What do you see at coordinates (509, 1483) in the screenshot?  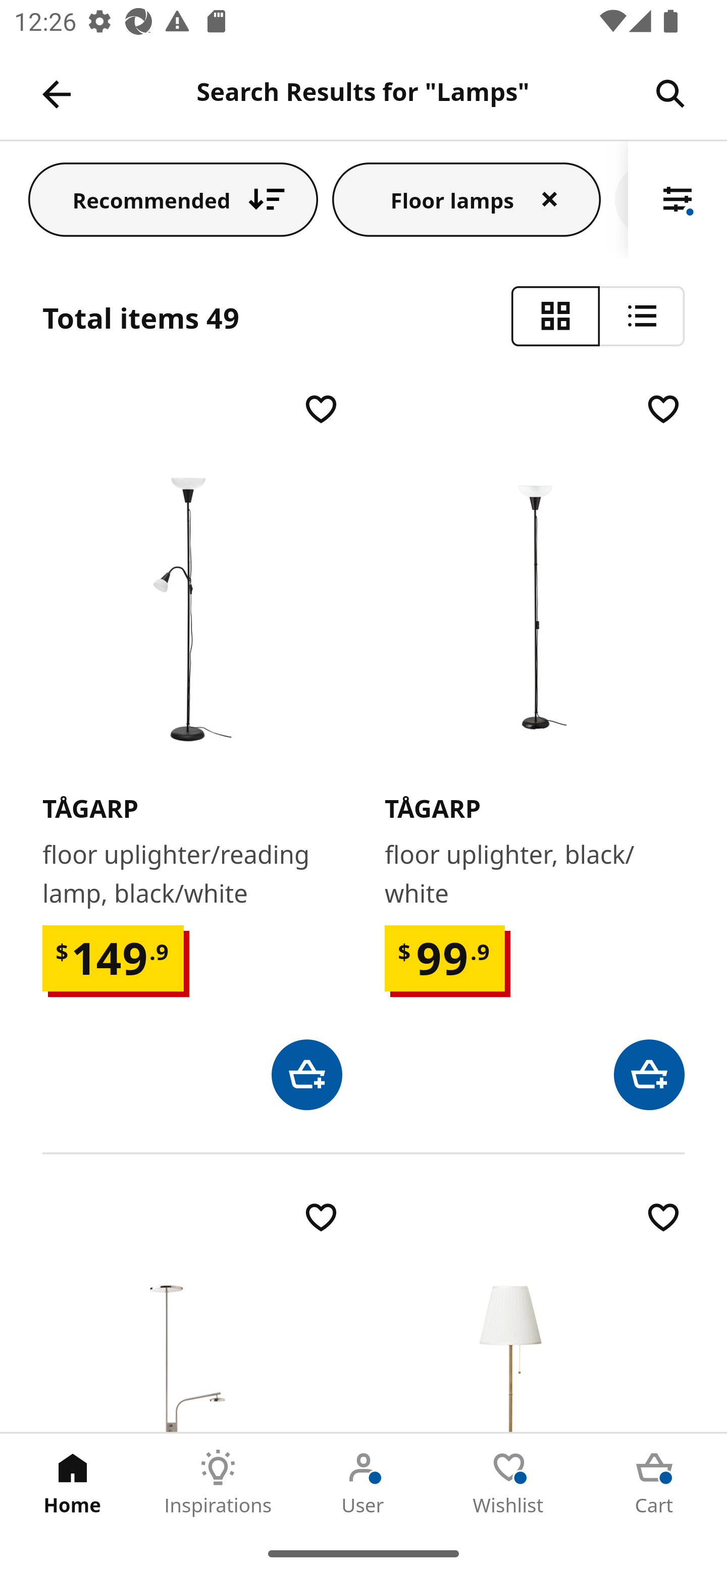 I see `Wishlist
Tab 4 of 5` at bounding box center [509, 1483].